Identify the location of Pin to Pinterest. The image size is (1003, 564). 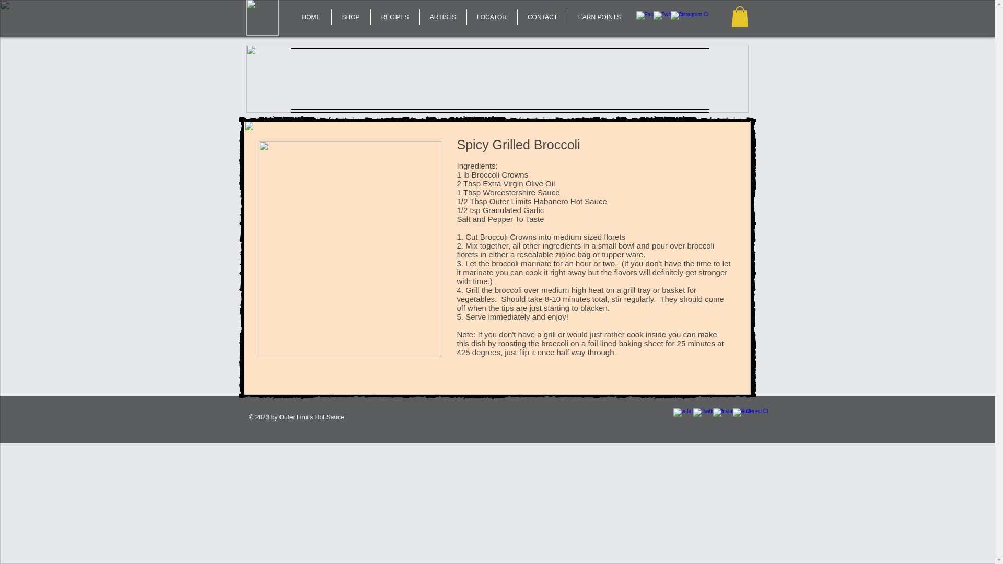
(624, 156).